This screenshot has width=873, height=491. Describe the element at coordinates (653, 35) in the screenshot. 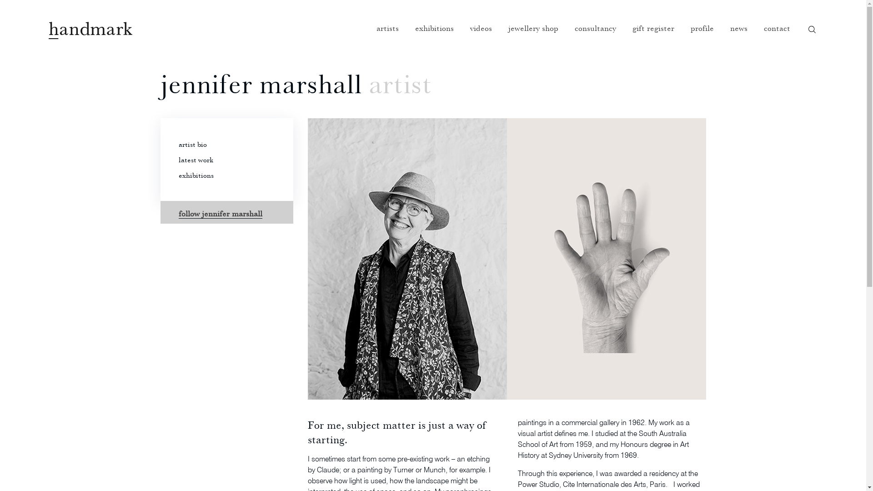

I see `gift register` at that location.